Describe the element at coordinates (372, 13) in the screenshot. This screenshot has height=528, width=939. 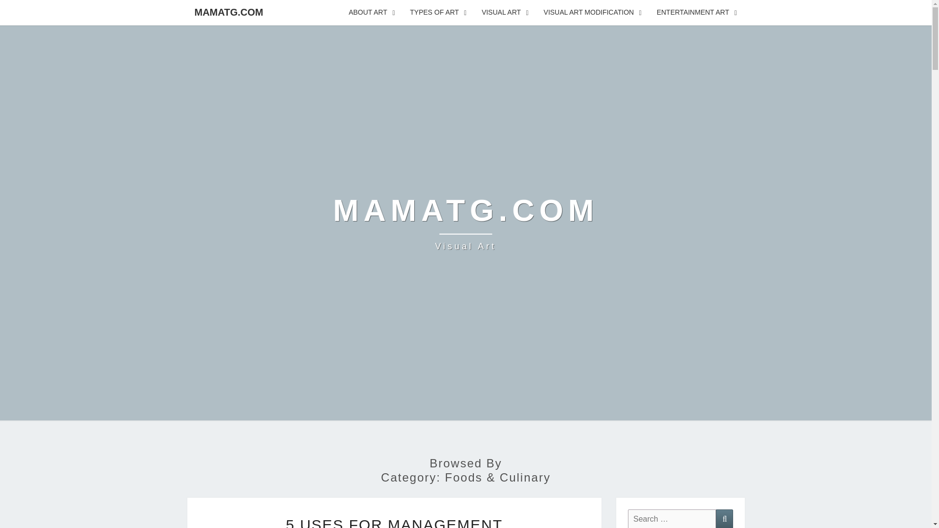
I see `ABOUT ART` at that location.